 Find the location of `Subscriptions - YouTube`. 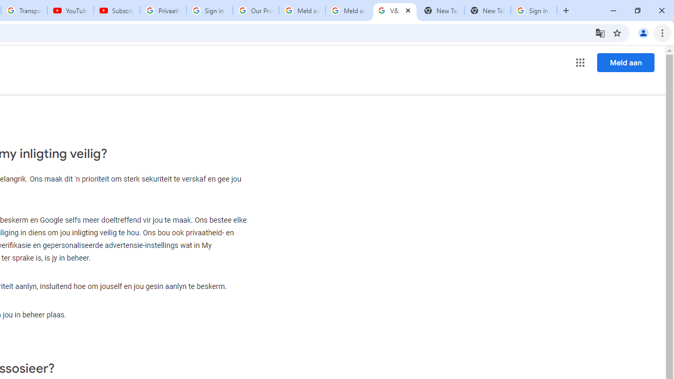

Subscriptions - YouTube is located at coordinates (117, 11).